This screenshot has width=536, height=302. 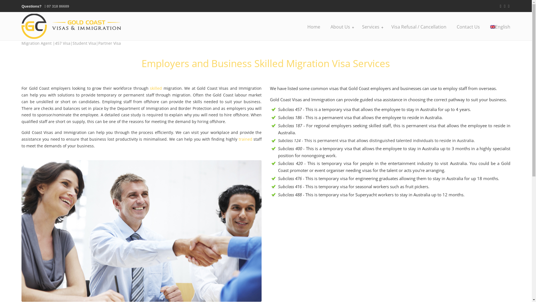 What do you see at coordinates (509, 6) in the screenshot?
I see `Google+` at bounding box center [509, 6].